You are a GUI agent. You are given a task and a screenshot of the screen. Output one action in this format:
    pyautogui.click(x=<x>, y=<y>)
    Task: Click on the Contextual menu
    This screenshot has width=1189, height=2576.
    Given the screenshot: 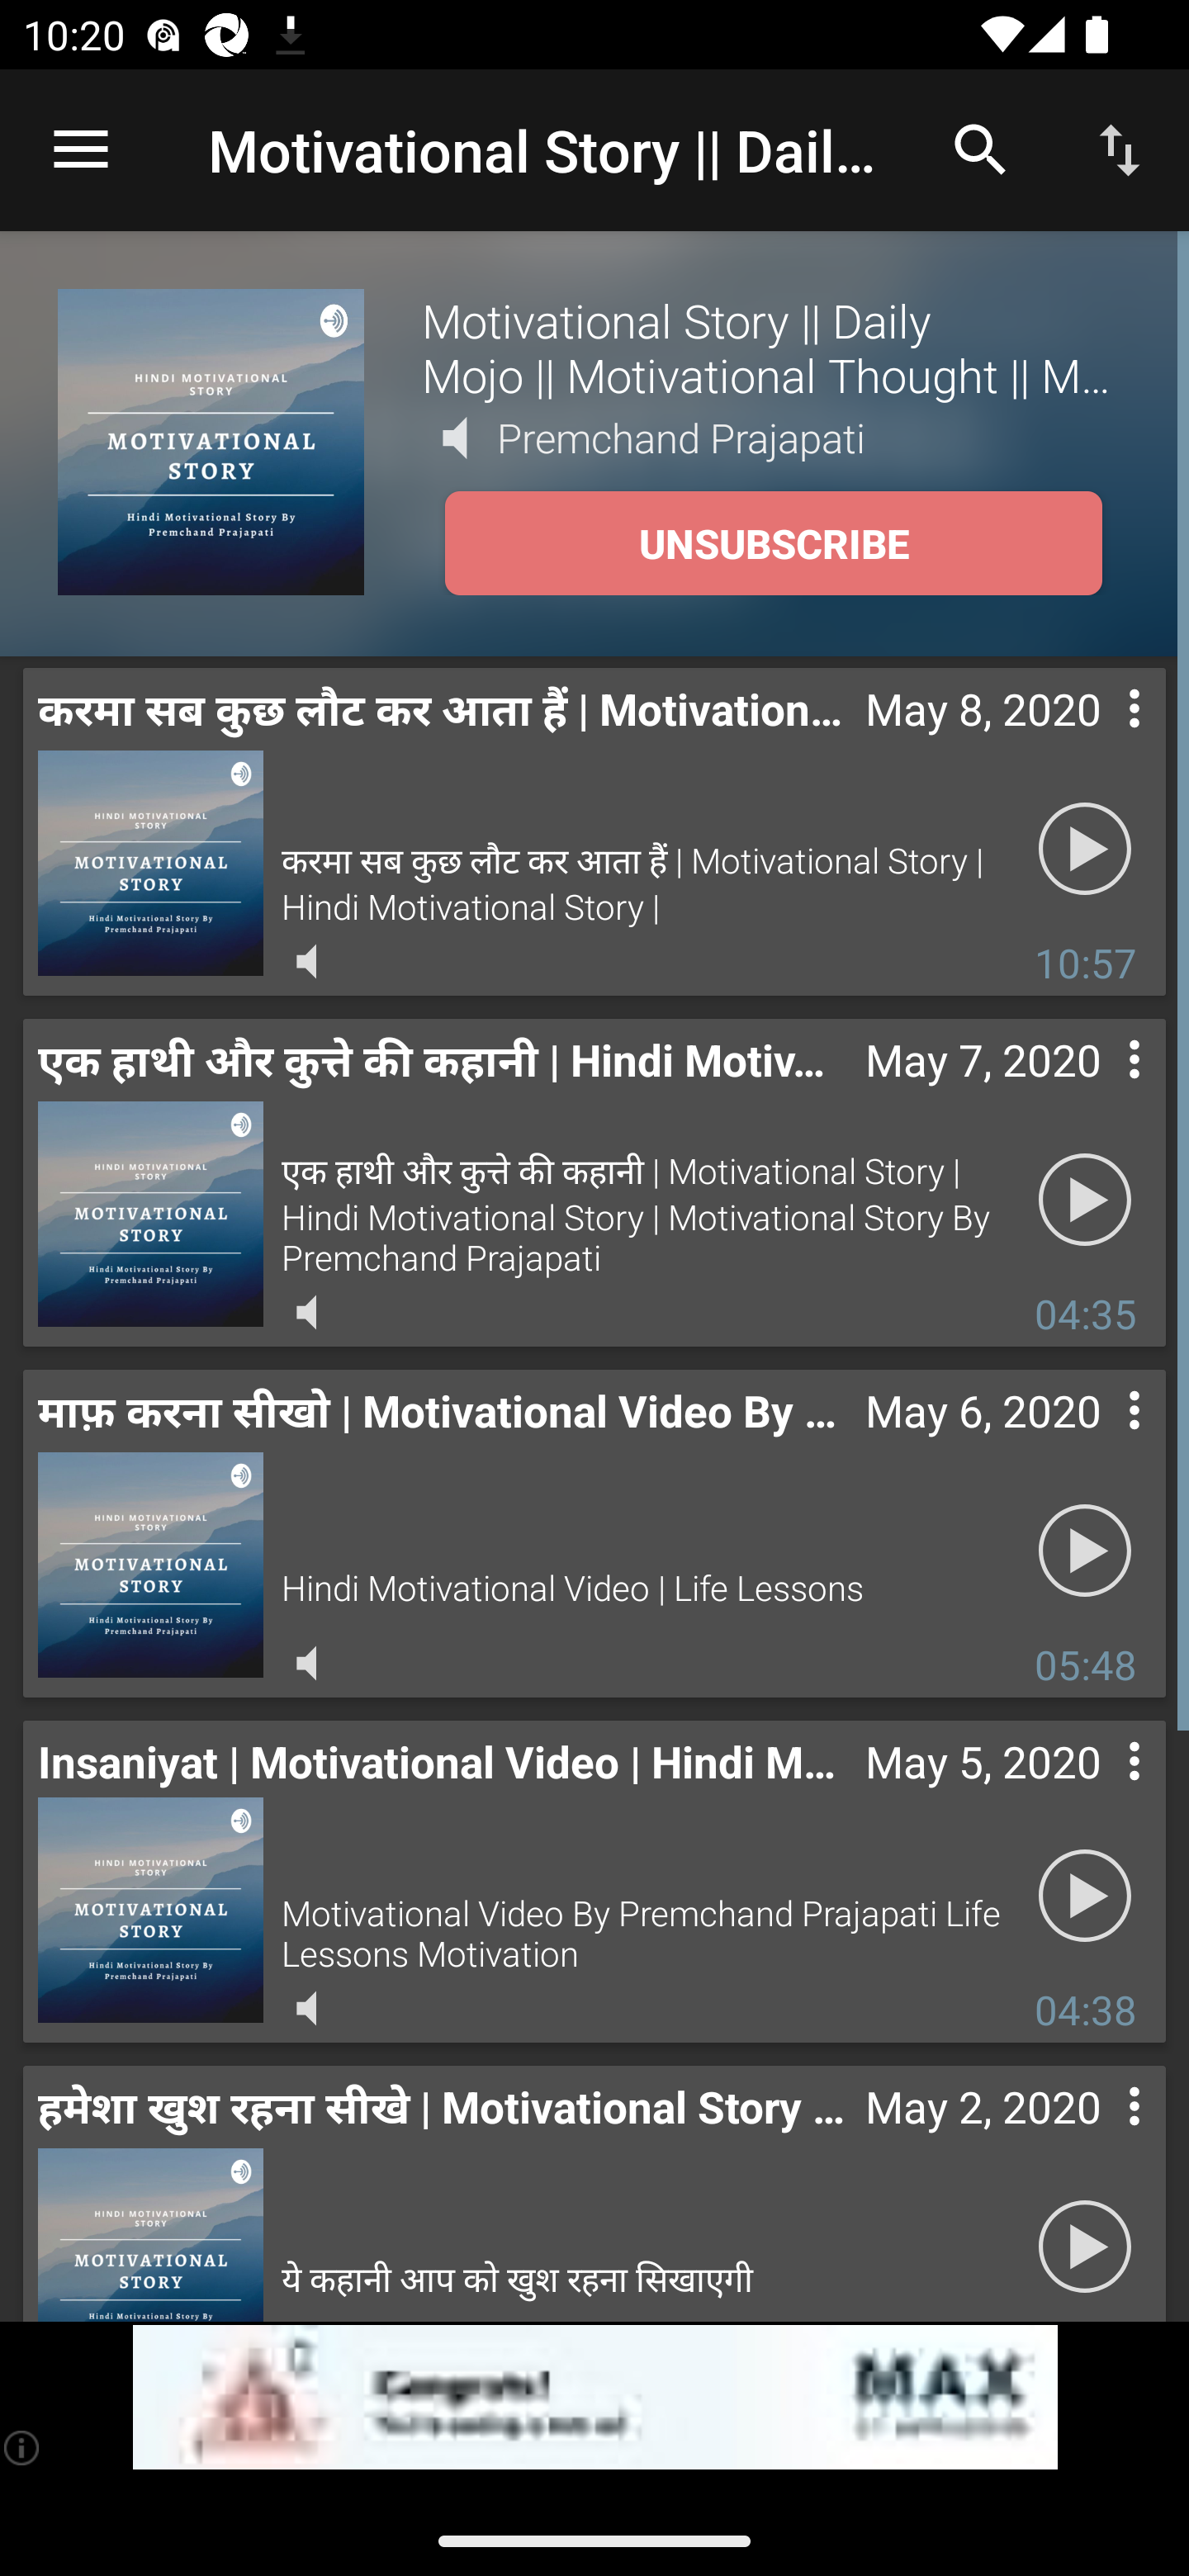 What is the action you would take?
    pyautogui.click(x=1098, y=741)
    